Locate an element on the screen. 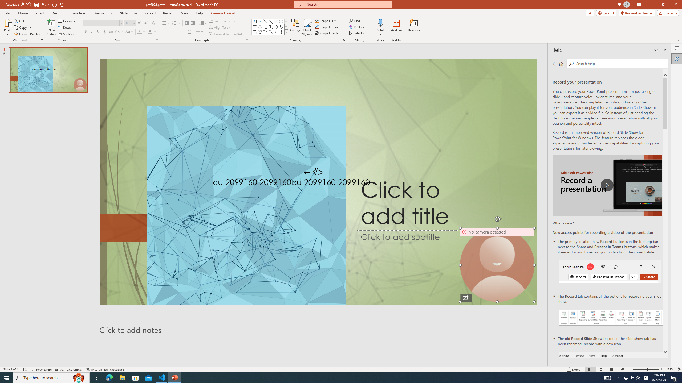 This screenshot has width=682, height=383. Shape Outline Green, Accent 1 is located at coordinates (316, 27).